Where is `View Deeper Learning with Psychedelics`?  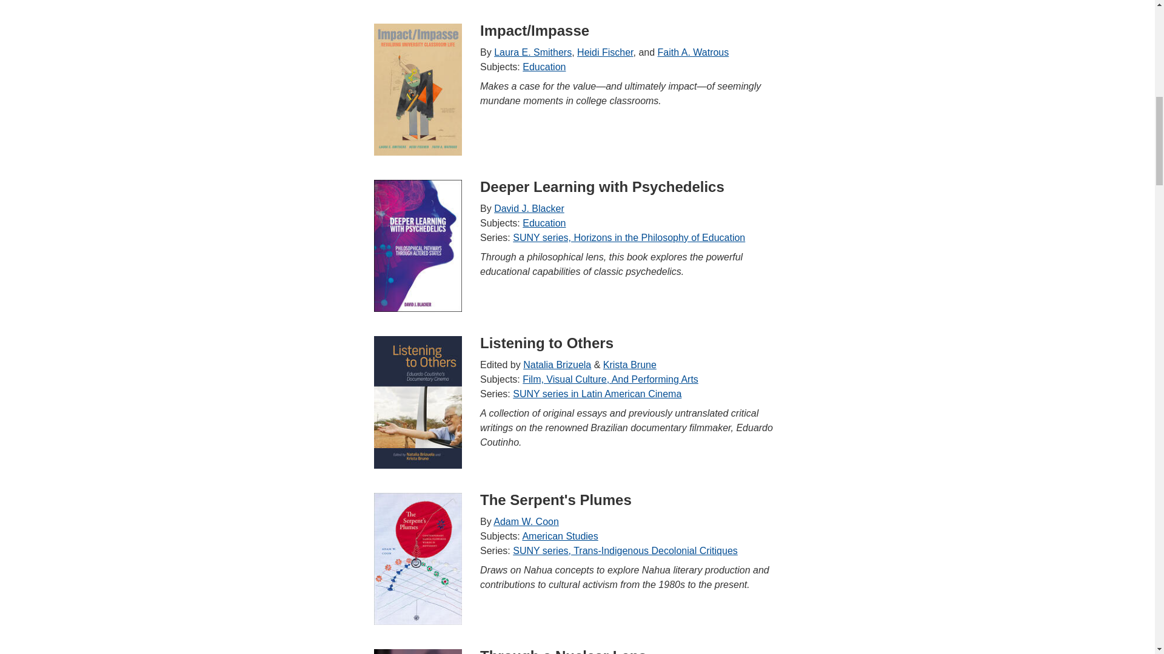
View Deeper Learning with Psychedelics is located at coordinates (418, 246).